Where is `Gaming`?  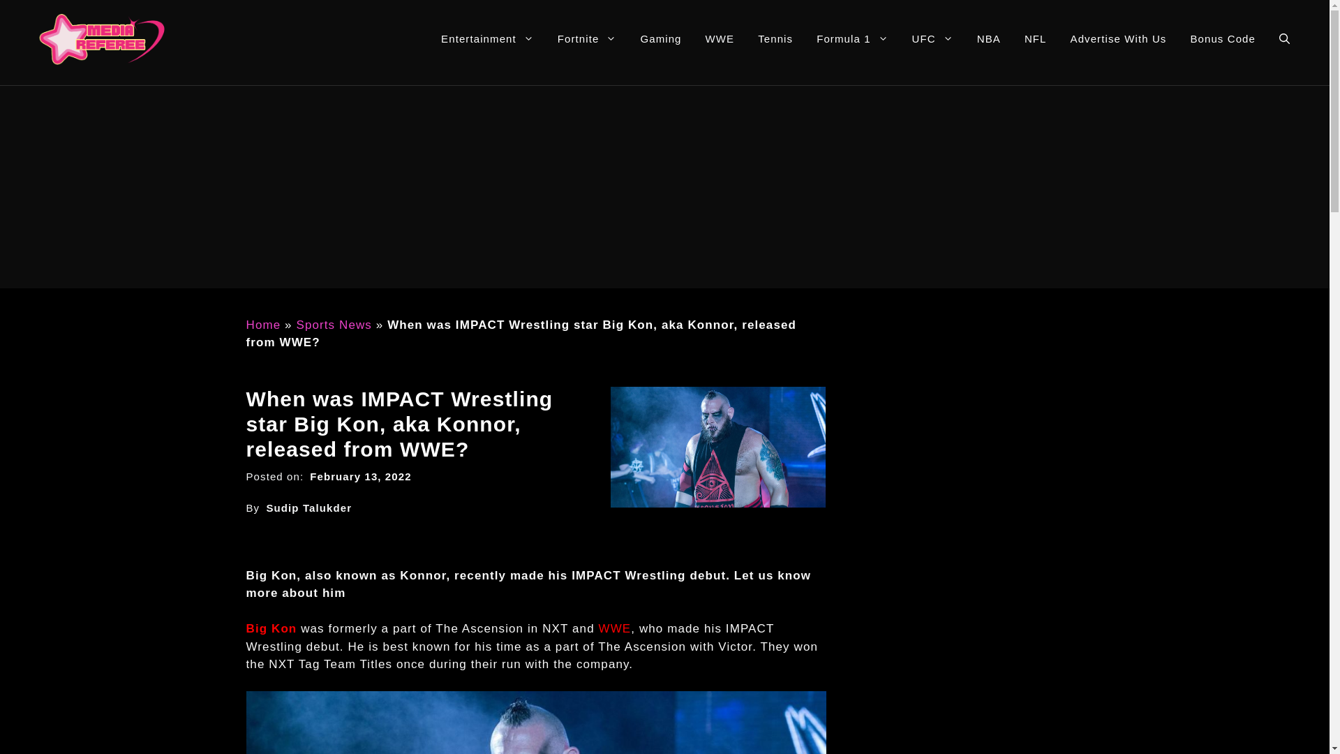 Gaming is located at coordinates (660, 39).